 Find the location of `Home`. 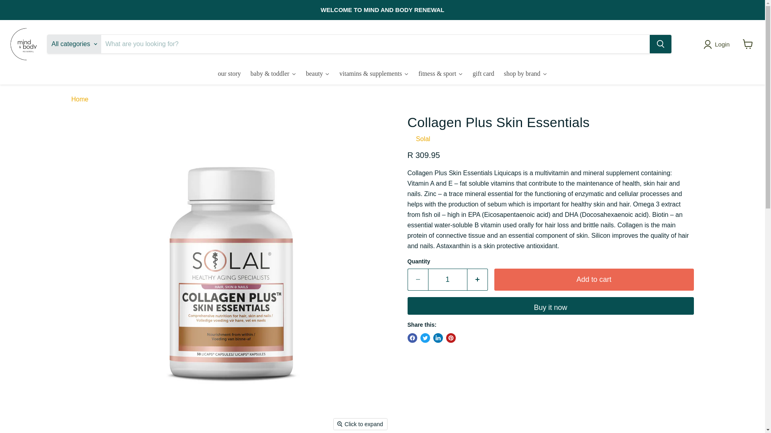

Home is located at coordinates (80, 99).